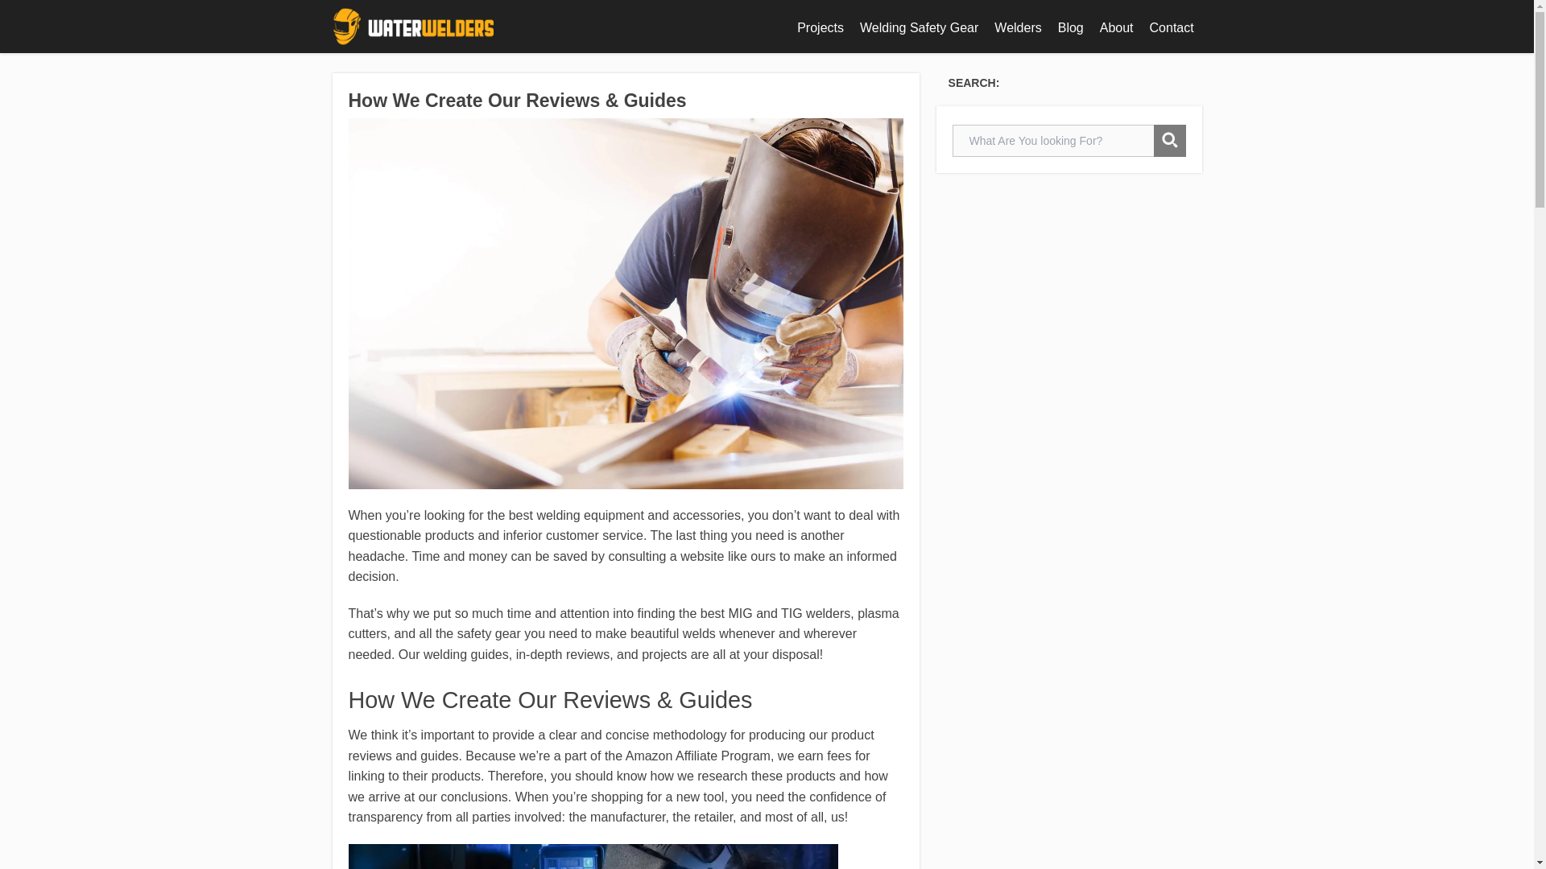 Image resolution: width=1546 pixels, height=869 pixels. What do you see at coordinates (1018, 27) in the screenshot?
I see `Welders` at bounding box center [1018, 27].